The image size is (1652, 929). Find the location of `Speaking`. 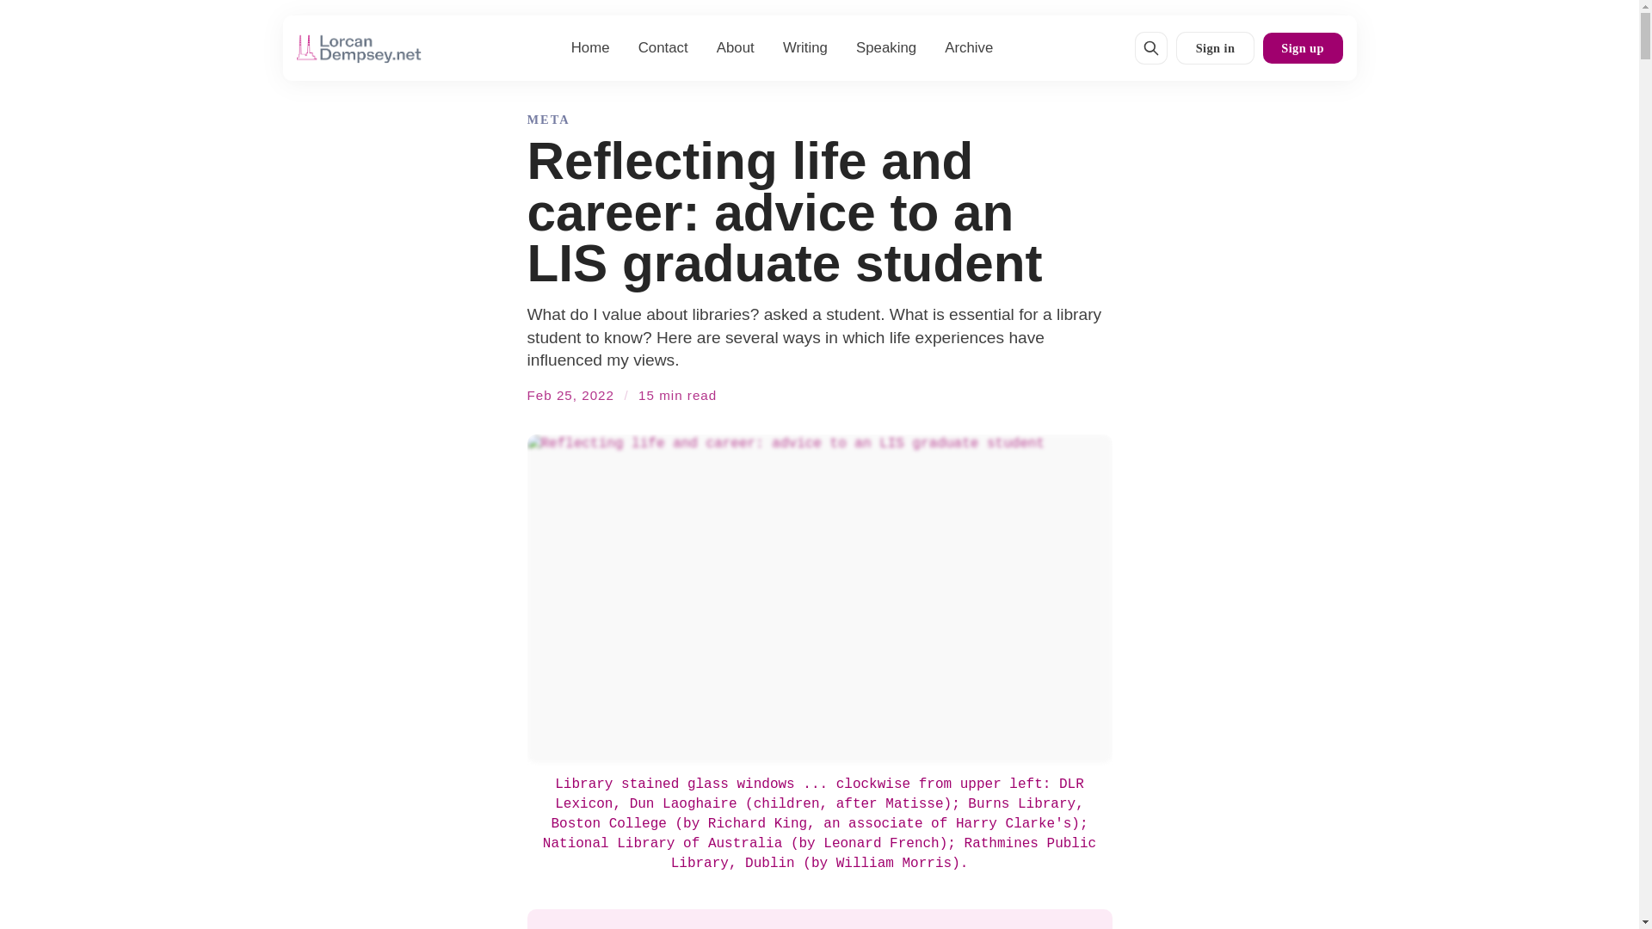

Speaking is located at coordinates (886, 47).